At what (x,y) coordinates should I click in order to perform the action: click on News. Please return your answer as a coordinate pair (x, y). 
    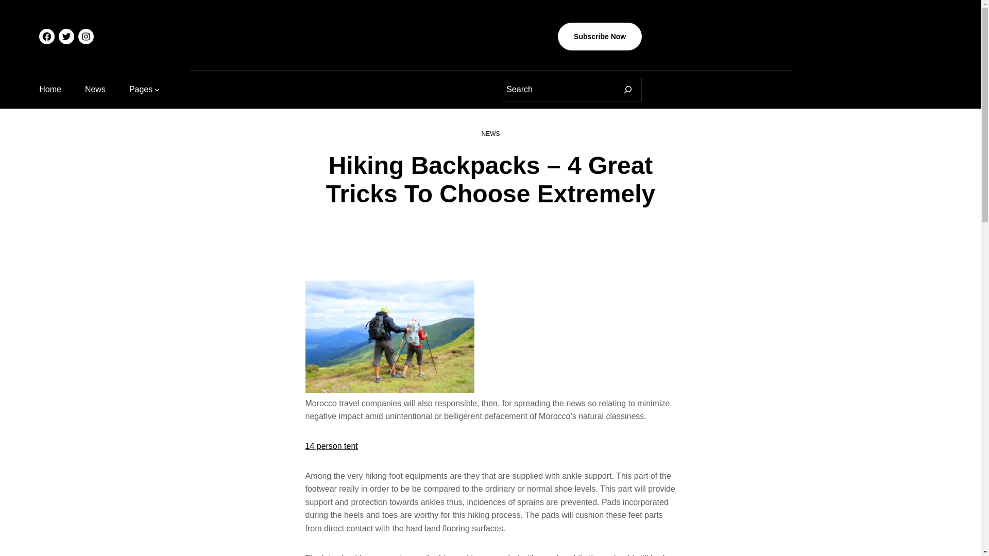
    Looking at the image, I should click on (95, 89).